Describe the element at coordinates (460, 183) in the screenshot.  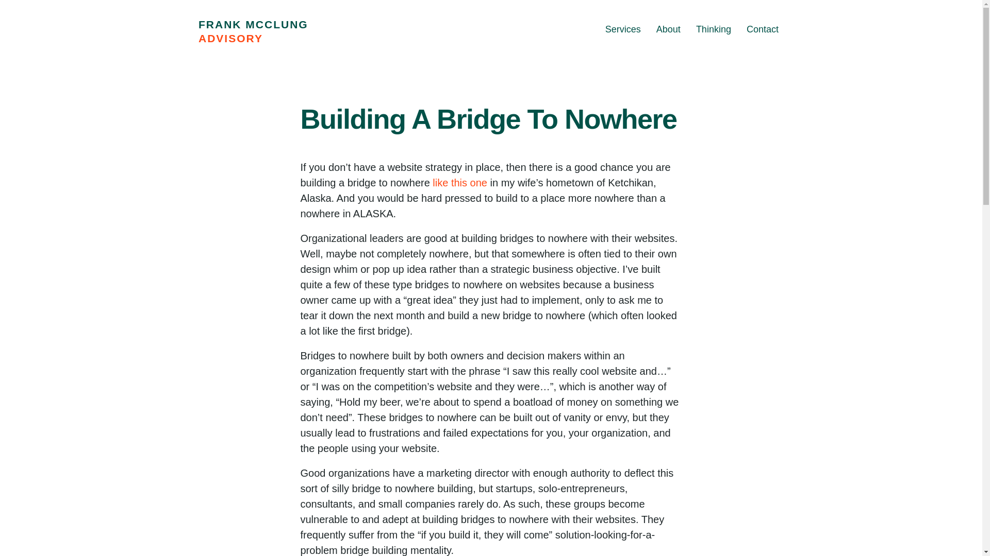
I see `like this one` at that location.